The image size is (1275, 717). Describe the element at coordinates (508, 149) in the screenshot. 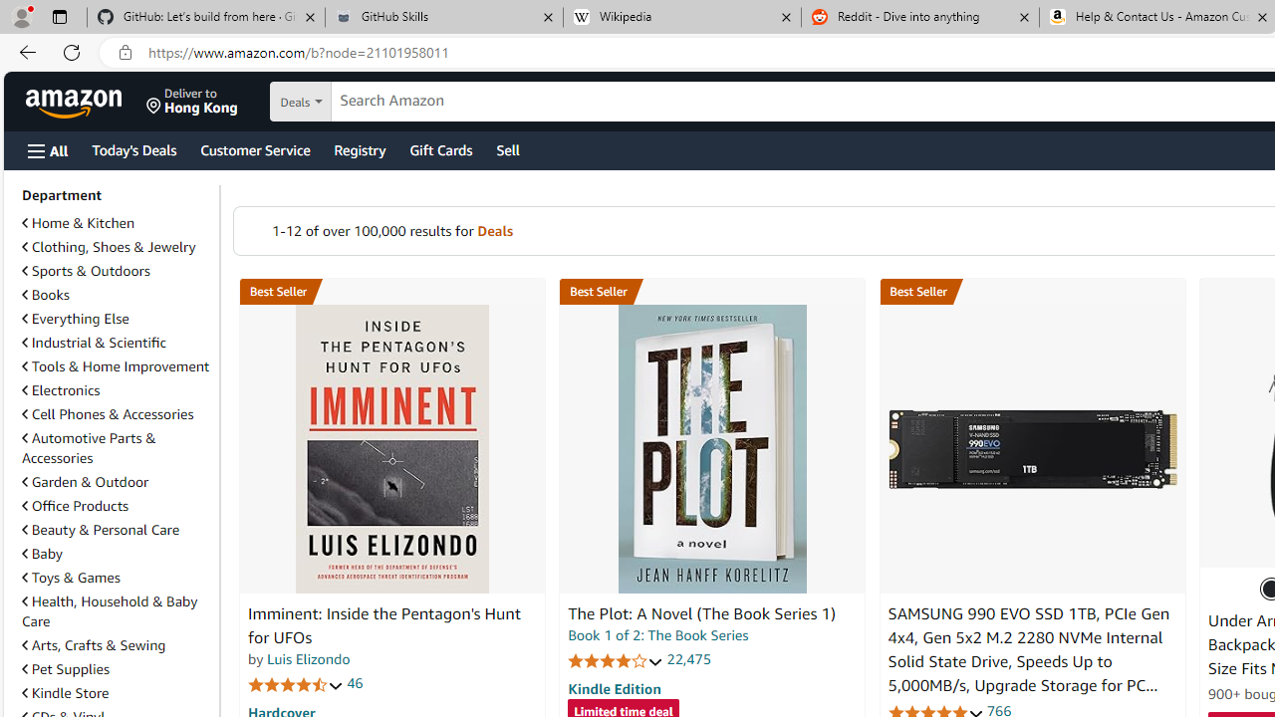

I see `Sell` at that location.